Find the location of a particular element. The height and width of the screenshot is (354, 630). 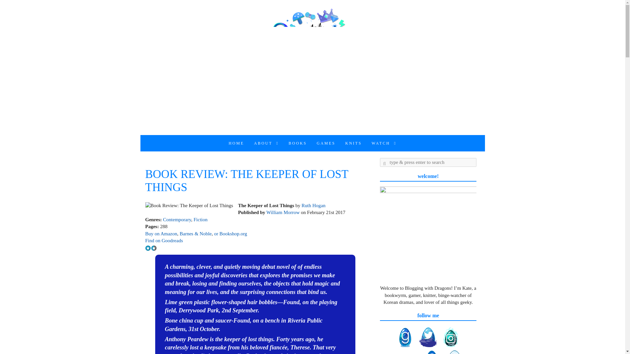

Books is located at coordinates (298, 143).